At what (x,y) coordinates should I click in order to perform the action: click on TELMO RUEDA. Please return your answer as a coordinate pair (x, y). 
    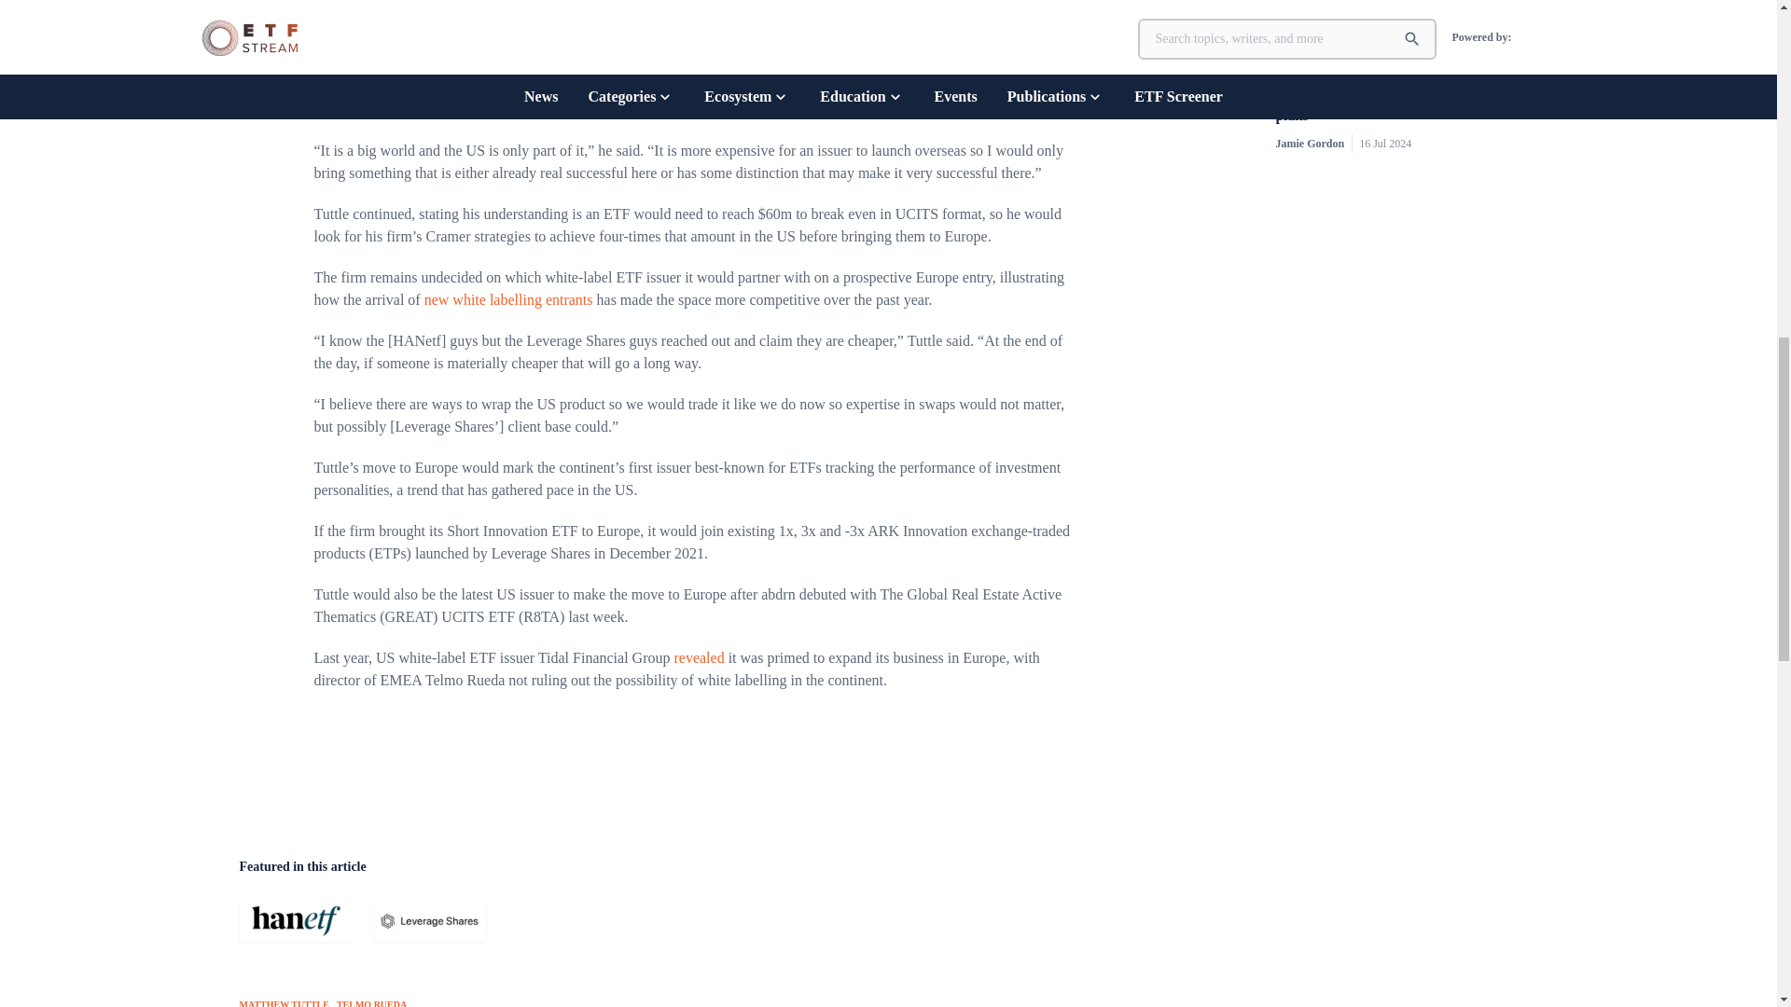
    Looking at the image, I should click on (371, 1000).